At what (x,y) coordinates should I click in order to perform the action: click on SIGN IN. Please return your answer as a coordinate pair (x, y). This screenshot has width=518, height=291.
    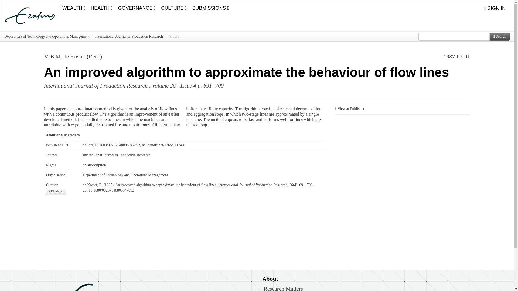
    Looking at the image, I should click on (495, 8).